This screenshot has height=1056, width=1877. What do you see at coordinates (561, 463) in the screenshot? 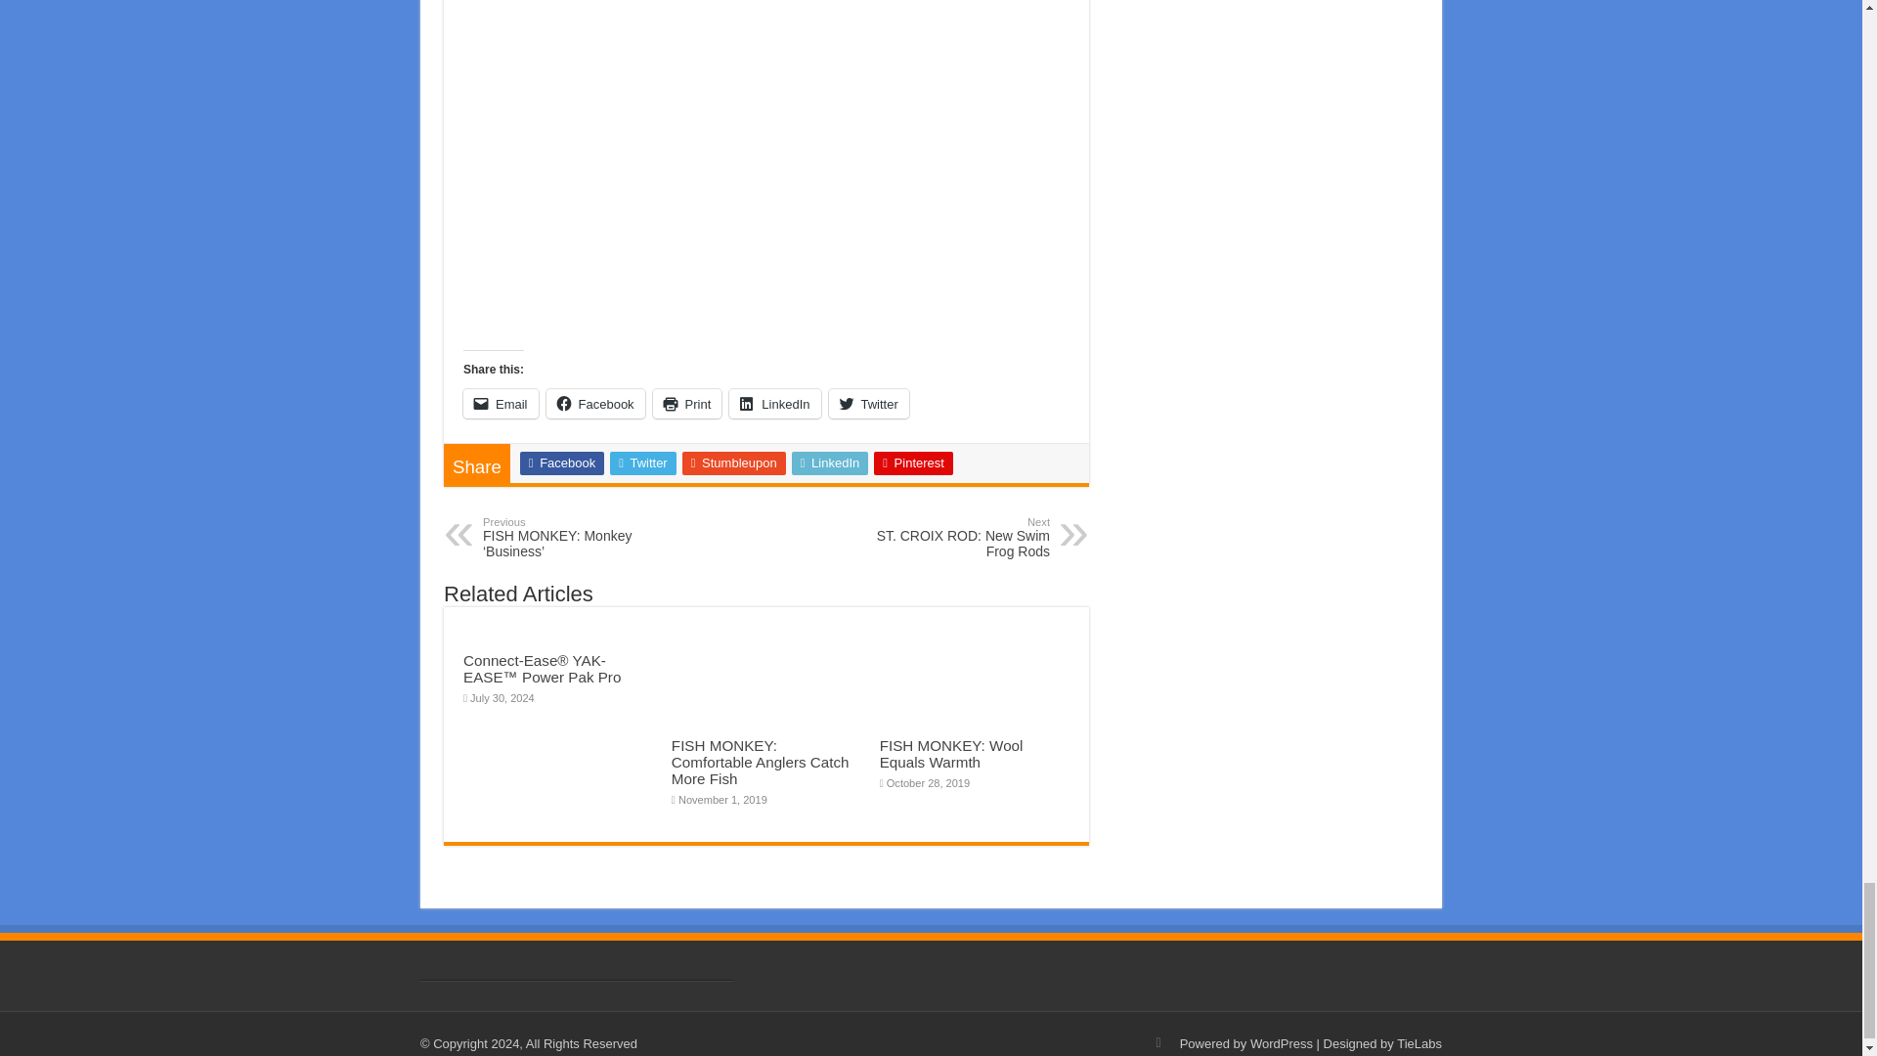
I see `Facebook` at bounding box center [561, 463].